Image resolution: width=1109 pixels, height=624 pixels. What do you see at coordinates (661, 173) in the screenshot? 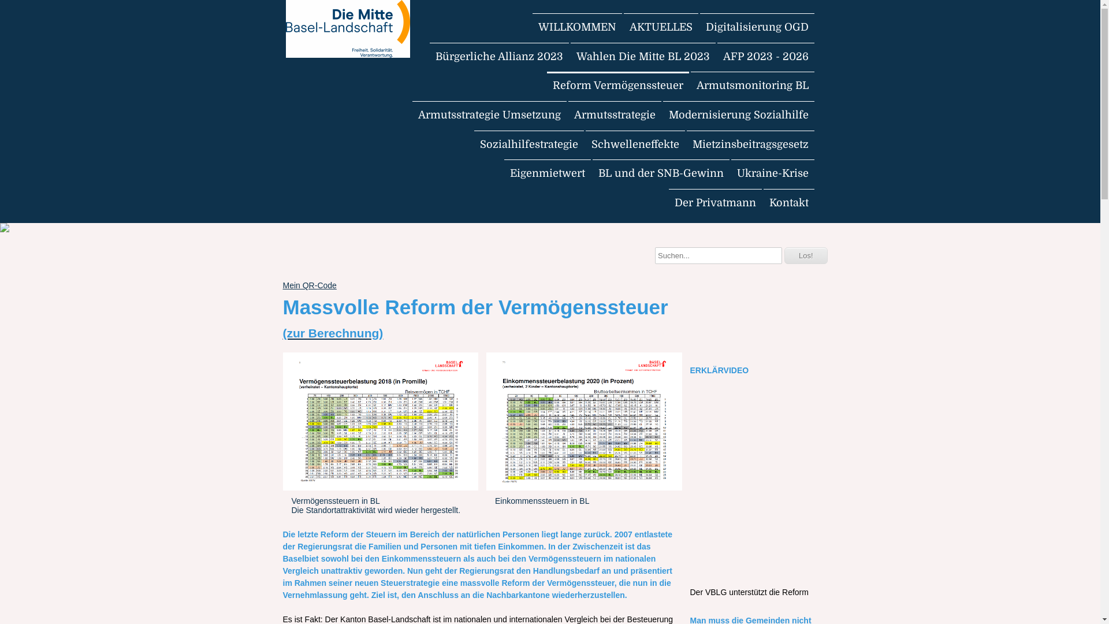
I see `BL und der SNB-Gewinn` at bounding box center [661, 173].